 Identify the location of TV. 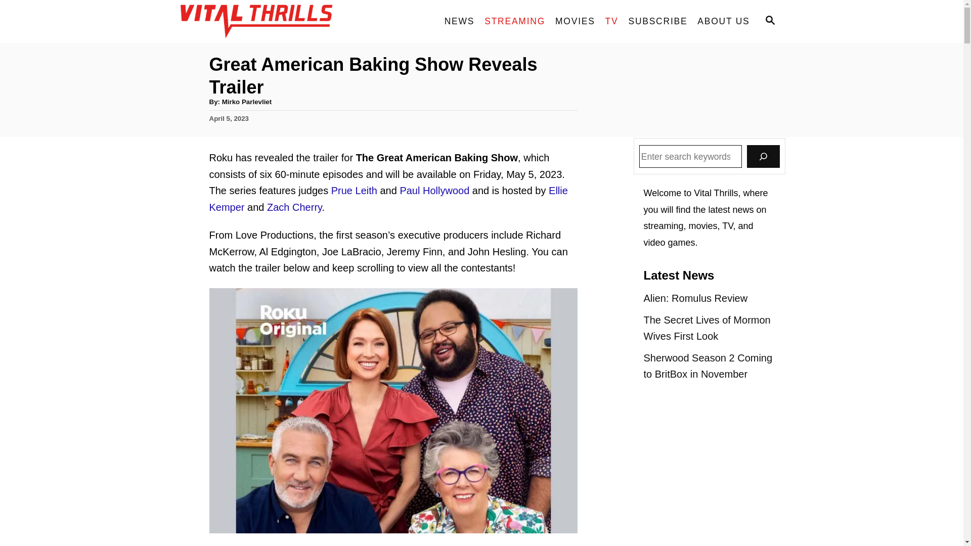
(611, 21).